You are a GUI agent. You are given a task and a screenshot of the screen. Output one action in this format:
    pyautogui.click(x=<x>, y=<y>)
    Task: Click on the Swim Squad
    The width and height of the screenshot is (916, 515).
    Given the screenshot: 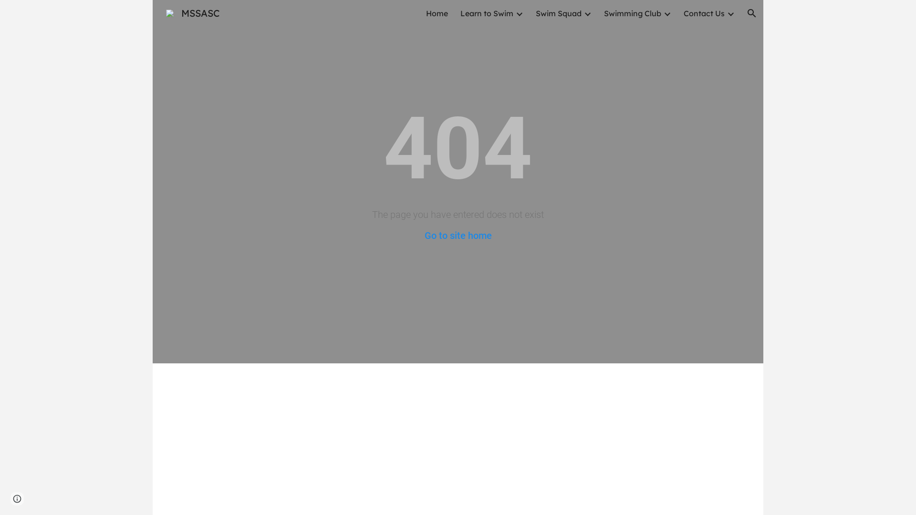 What is the action you would take?
    pyautogui.click(x=559, y=13)
    